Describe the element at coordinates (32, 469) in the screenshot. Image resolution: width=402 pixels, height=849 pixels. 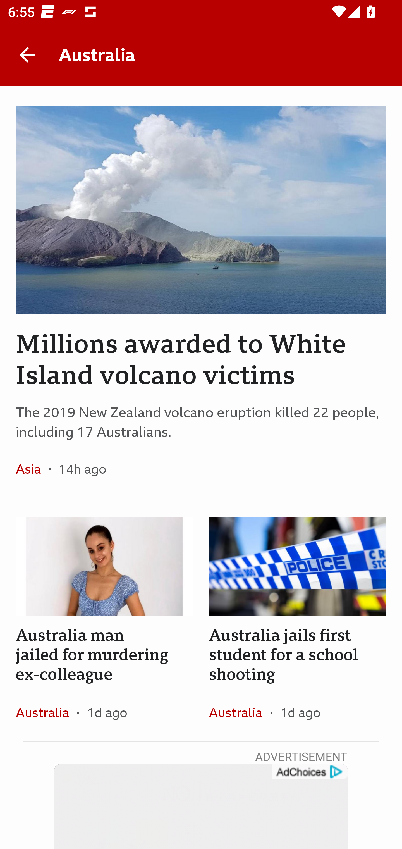
I see `Asia In the section Asia` at that location.